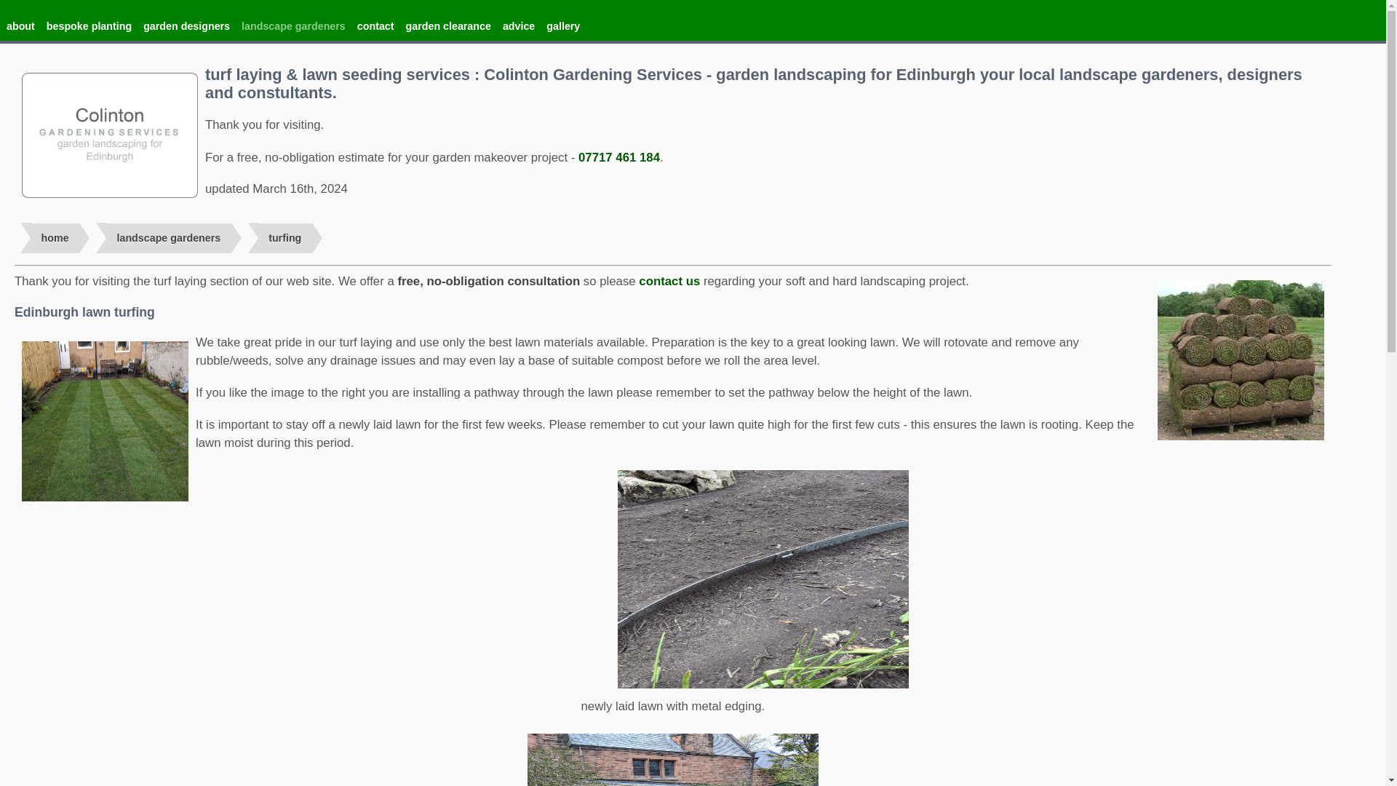  I want to click on advice, so click(519, 26).